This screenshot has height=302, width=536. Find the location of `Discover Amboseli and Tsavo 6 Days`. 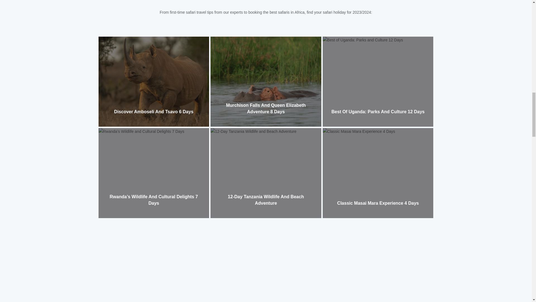

Discover Amboseli and Tsavo 6 Days is located at coordinates (154, 112).